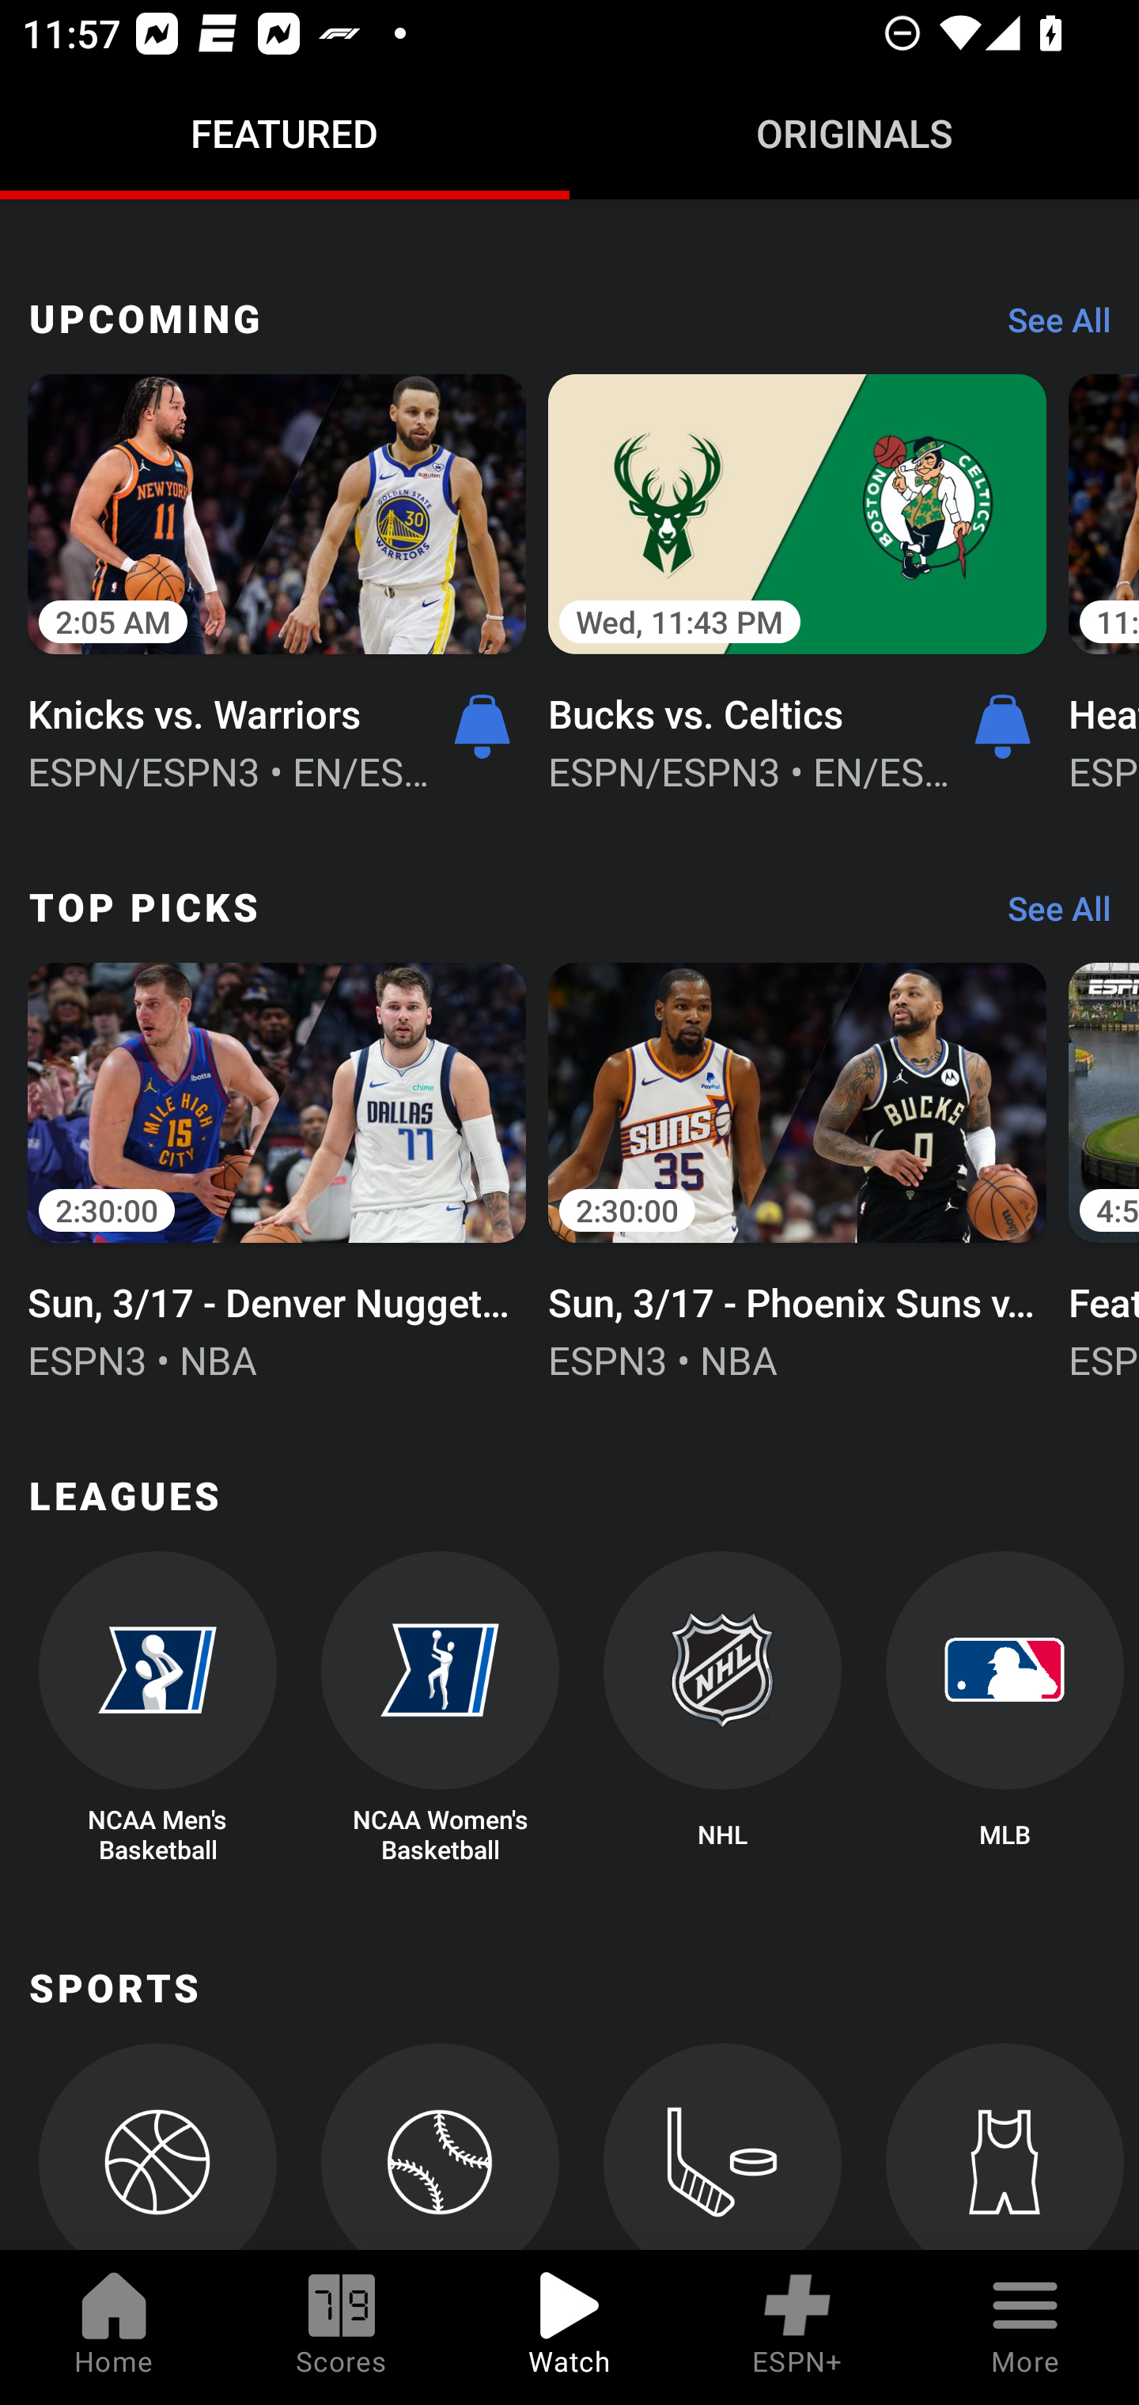 The width and height of the screenshot is (1139, 2405). What do you see at coordinates (1005, 1709) in the screenshot?
I see `MLB` at bounding box center [1005, 1709].